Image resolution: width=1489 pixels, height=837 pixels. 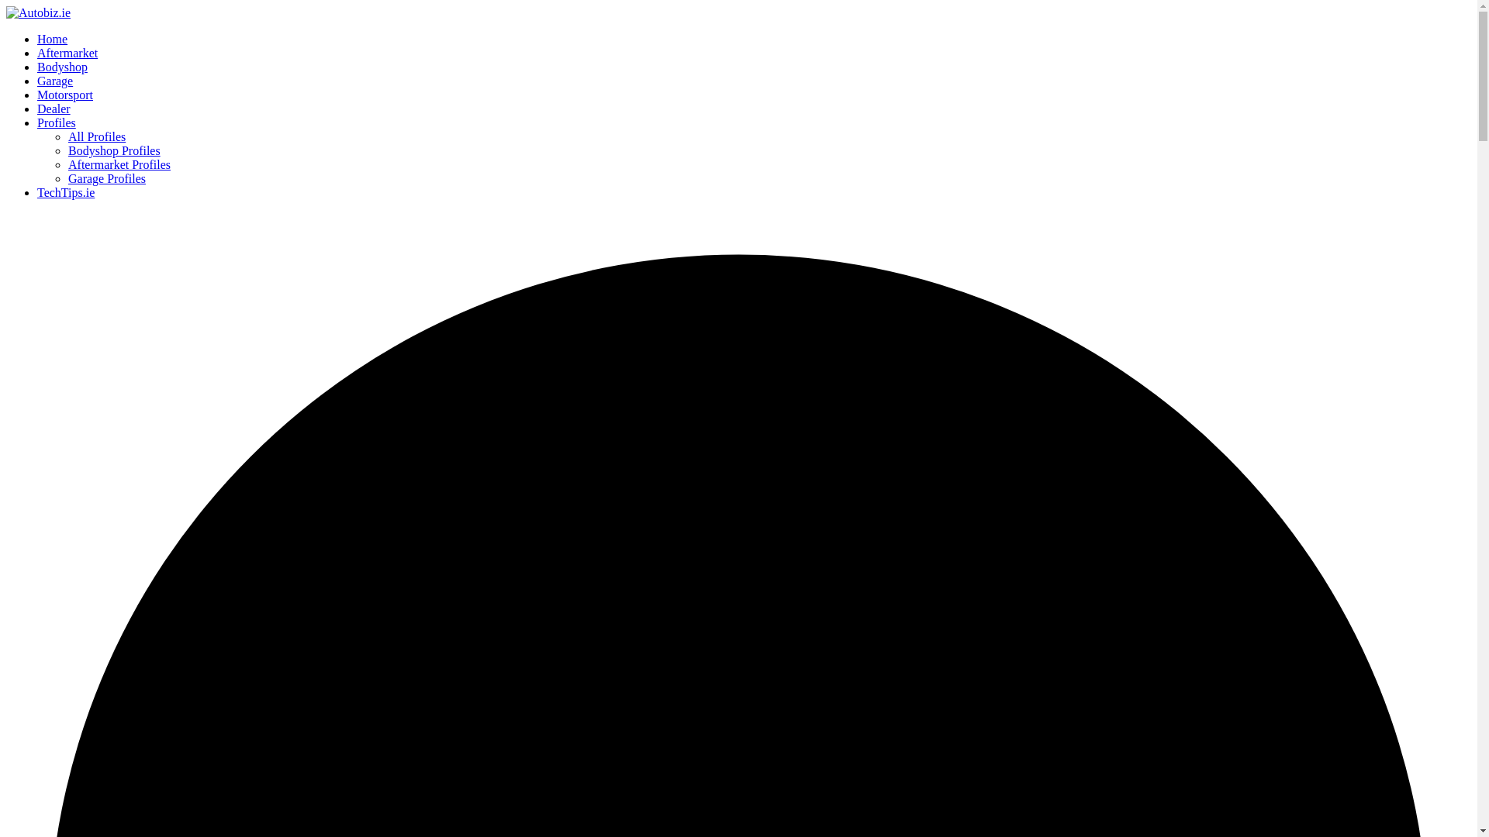 What do you see at coordinates (52, 39) in the screenshot?
I see `Home` at bounding box center [52, 39].